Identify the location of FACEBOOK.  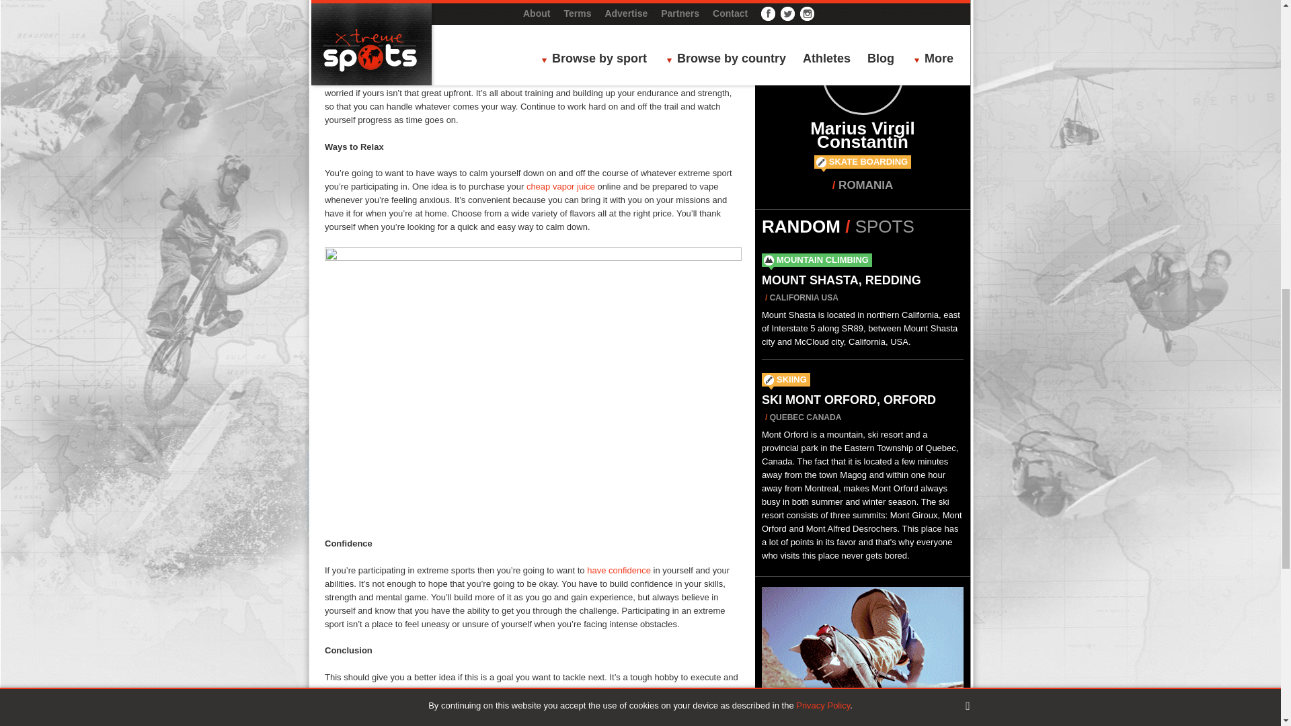
(444, 725).